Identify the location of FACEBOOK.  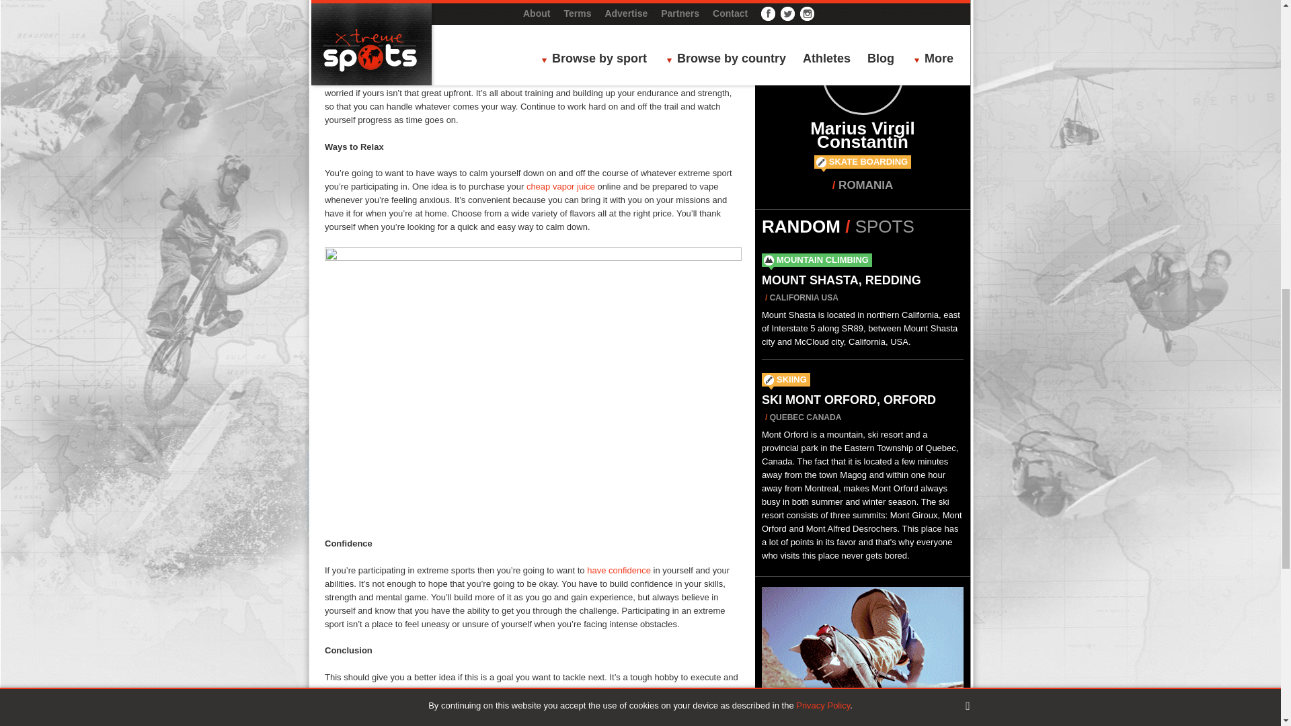
(444, 725).